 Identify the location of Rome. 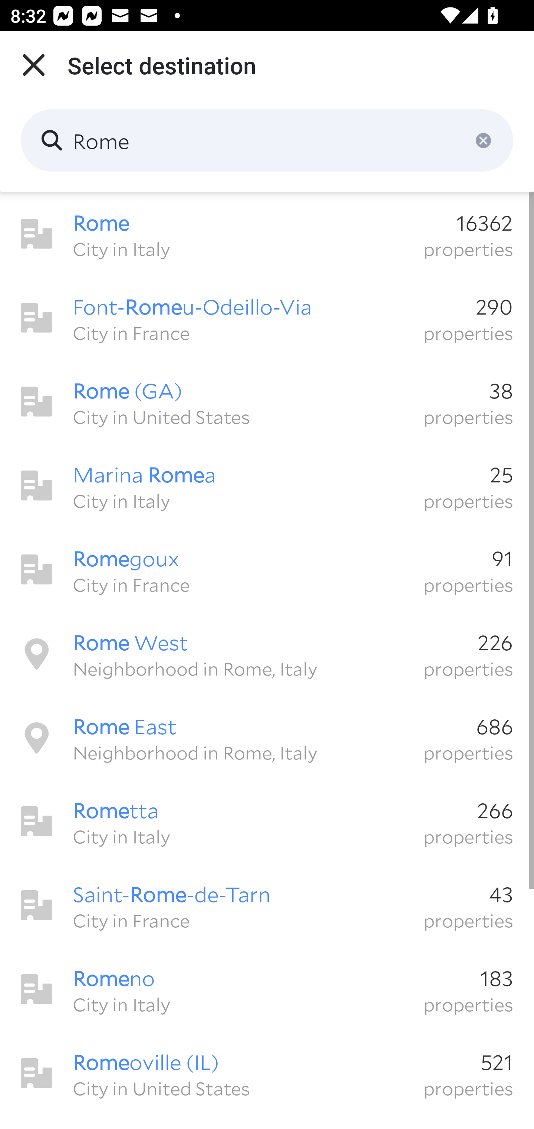
(267, 140).